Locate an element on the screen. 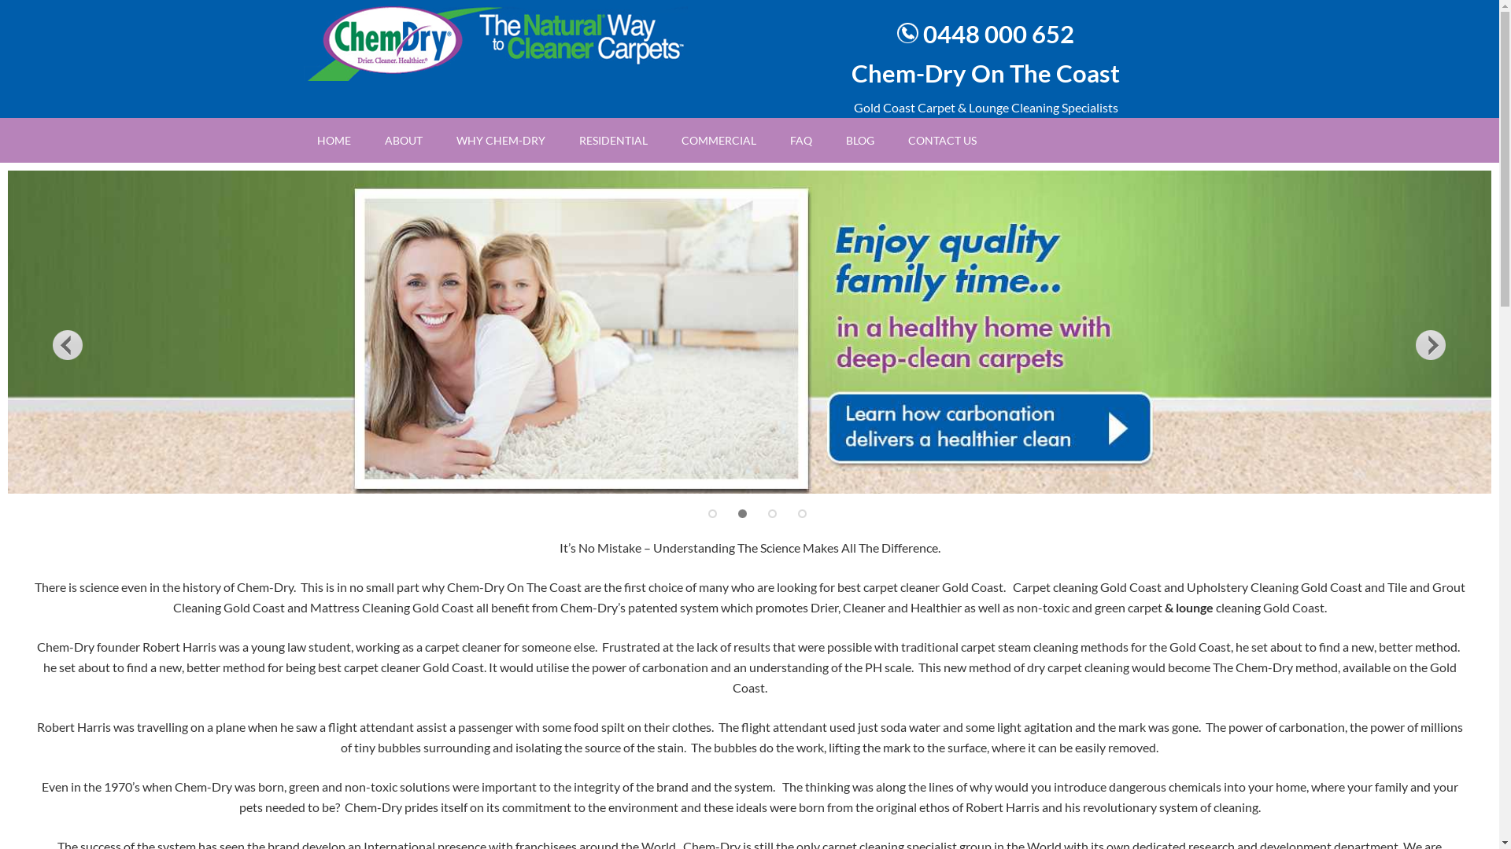 Image resolution: width=1511 pixels, height=849 pixels. ABOUT is located at coordinates (403, 140).